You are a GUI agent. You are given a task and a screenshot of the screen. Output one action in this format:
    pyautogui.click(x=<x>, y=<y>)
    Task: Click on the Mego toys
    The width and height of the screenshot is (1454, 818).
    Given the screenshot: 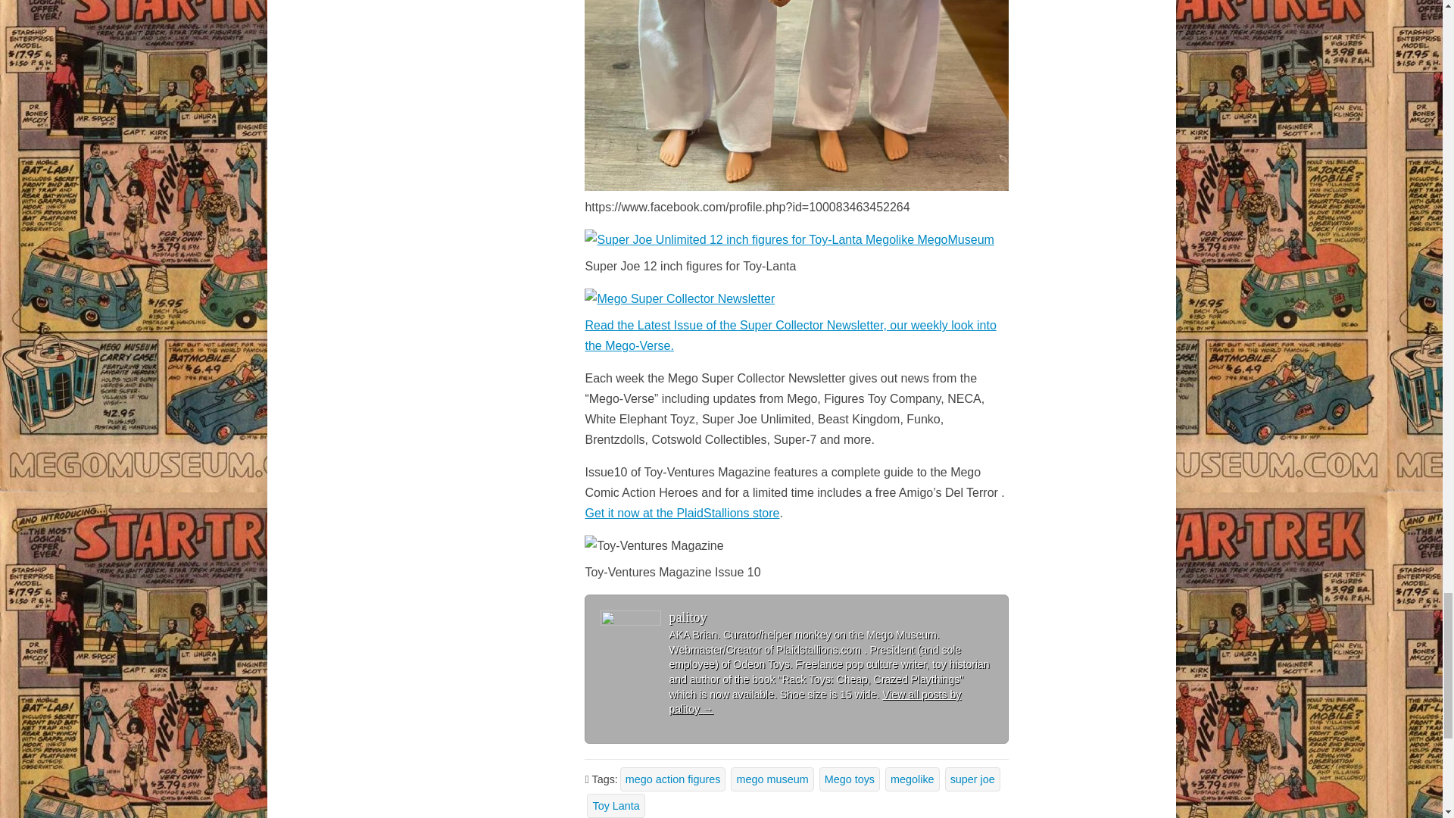 What is the action you would take?
    pyautogui.click(x=850, y=779)
    